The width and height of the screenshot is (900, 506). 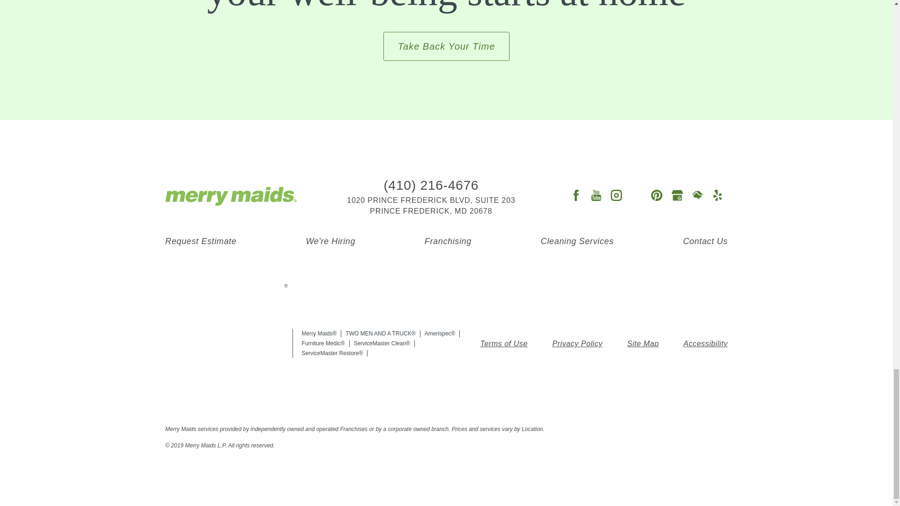 What do you see at coordinates (616, 196) in the screenshot?
I see `instagram` at bounding box center [616, 196].